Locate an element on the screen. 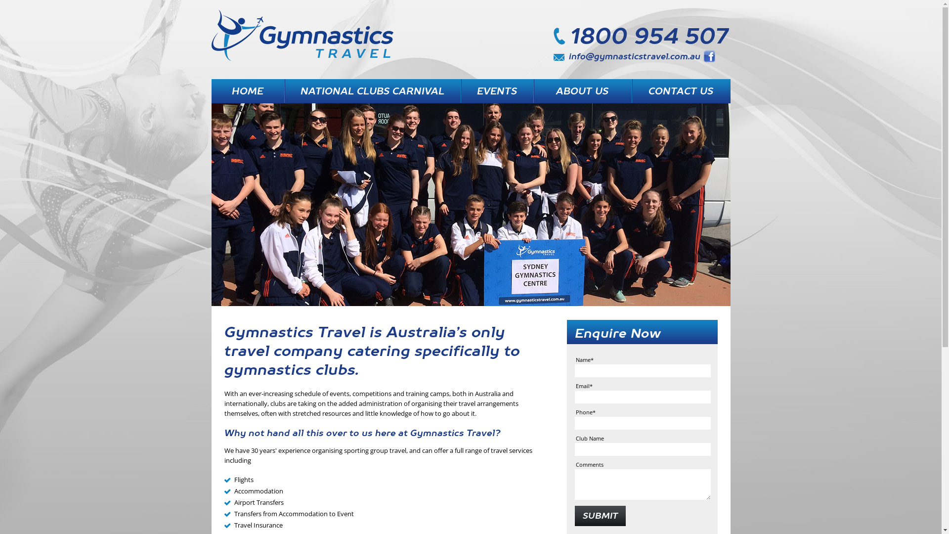 This screenshot has width=949, height=534. SUBMIT is located at coordinates (600, 516).